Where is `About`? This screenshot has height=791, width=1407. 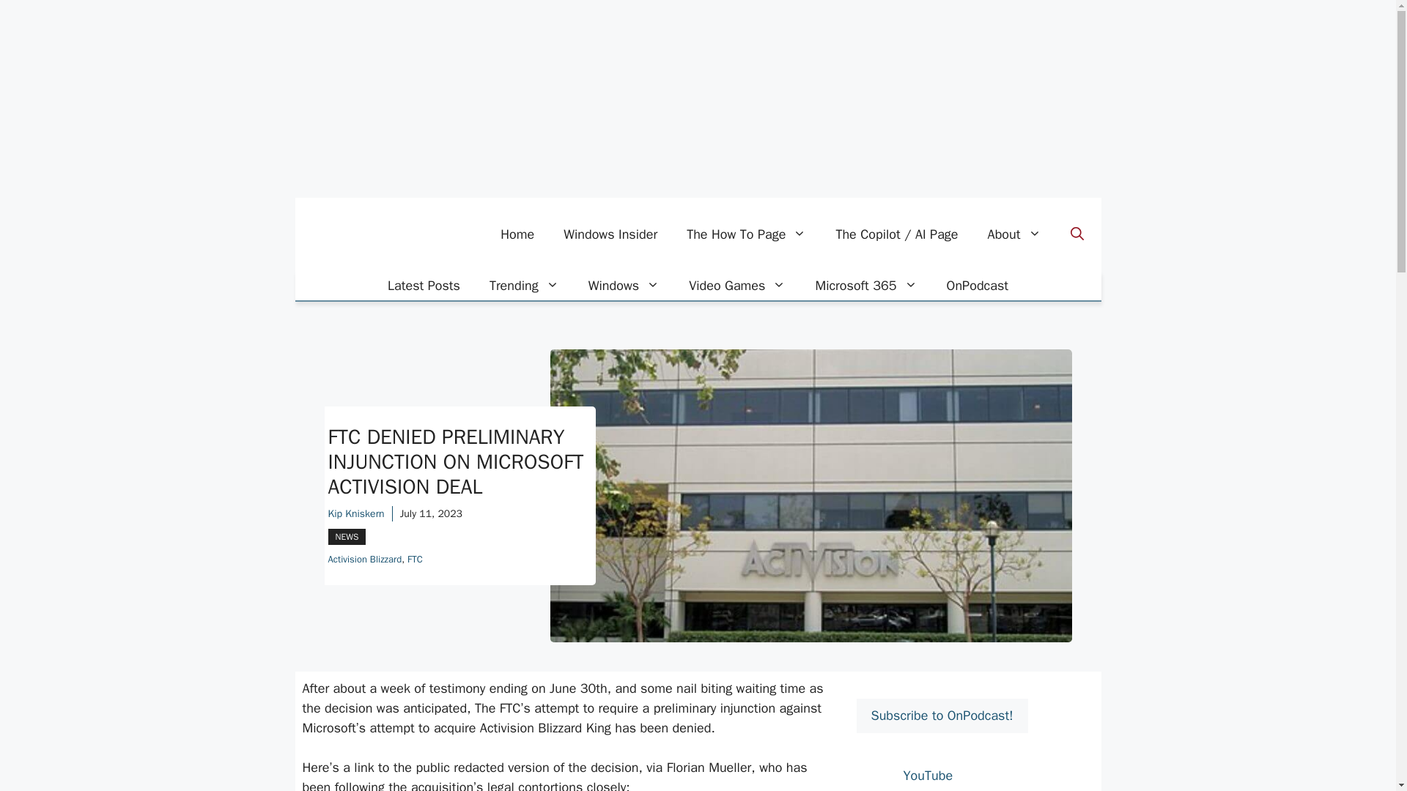
About is located at coordinates (1014, 234).